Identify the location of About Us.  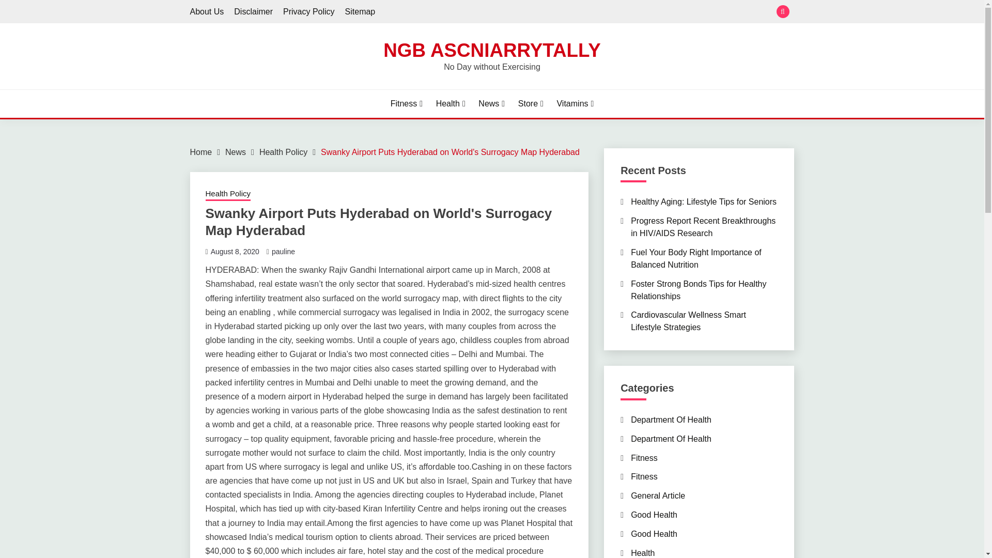
(207, 11).